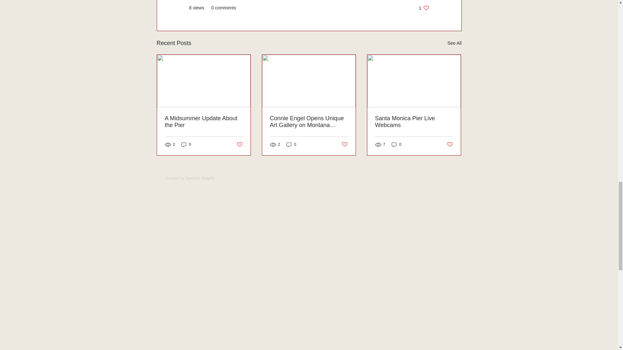 The width and height of the screenshot is (623, 350). I want to click on Post not marked as liked, so click(450, 145).